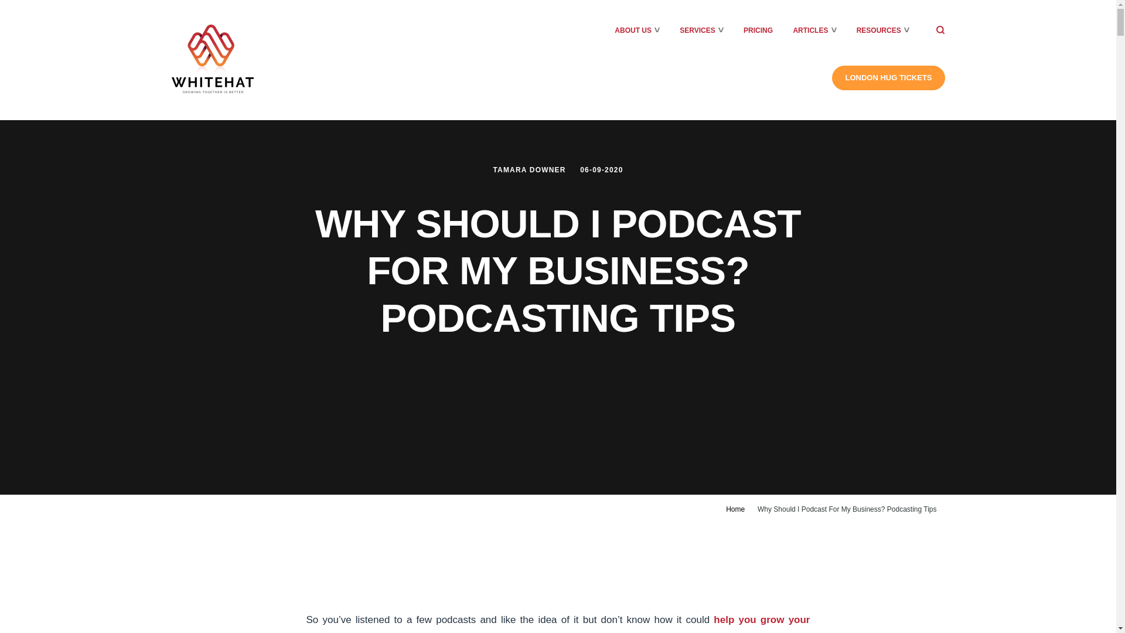  I want to click on SERVICES, so click(697, 30).